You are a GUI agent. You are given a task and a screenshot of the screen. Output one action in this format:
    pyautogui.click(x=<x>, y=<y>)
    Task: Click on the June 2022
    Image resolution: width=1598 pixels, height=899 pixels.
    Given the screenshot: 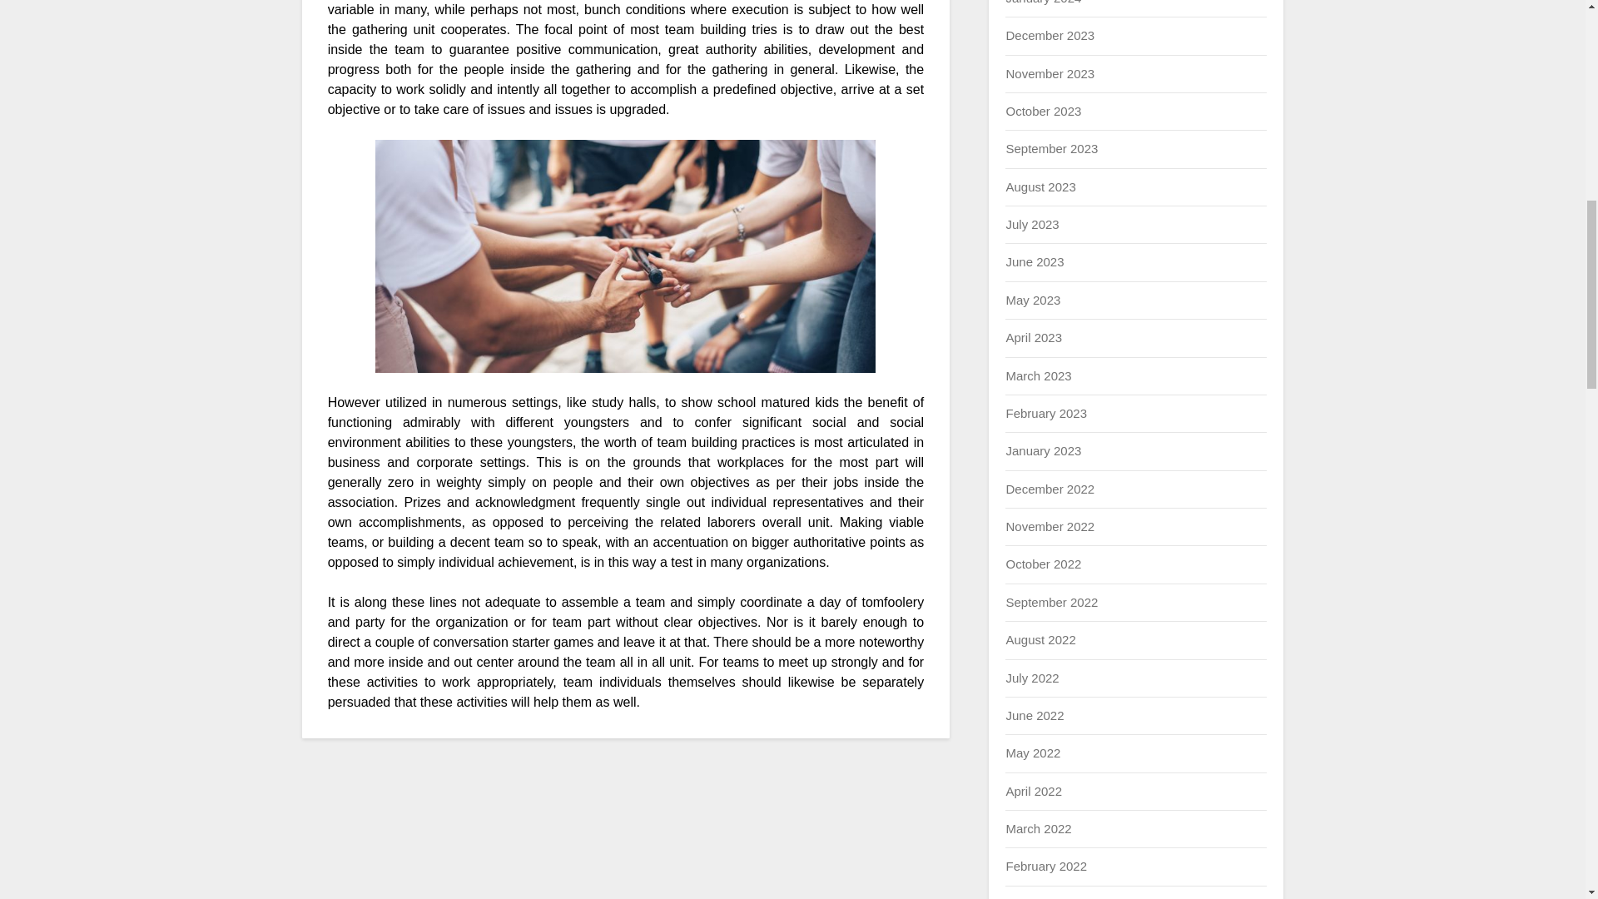 What is the action you would take?
    pyautogui.click(x=1034, y=716)
    